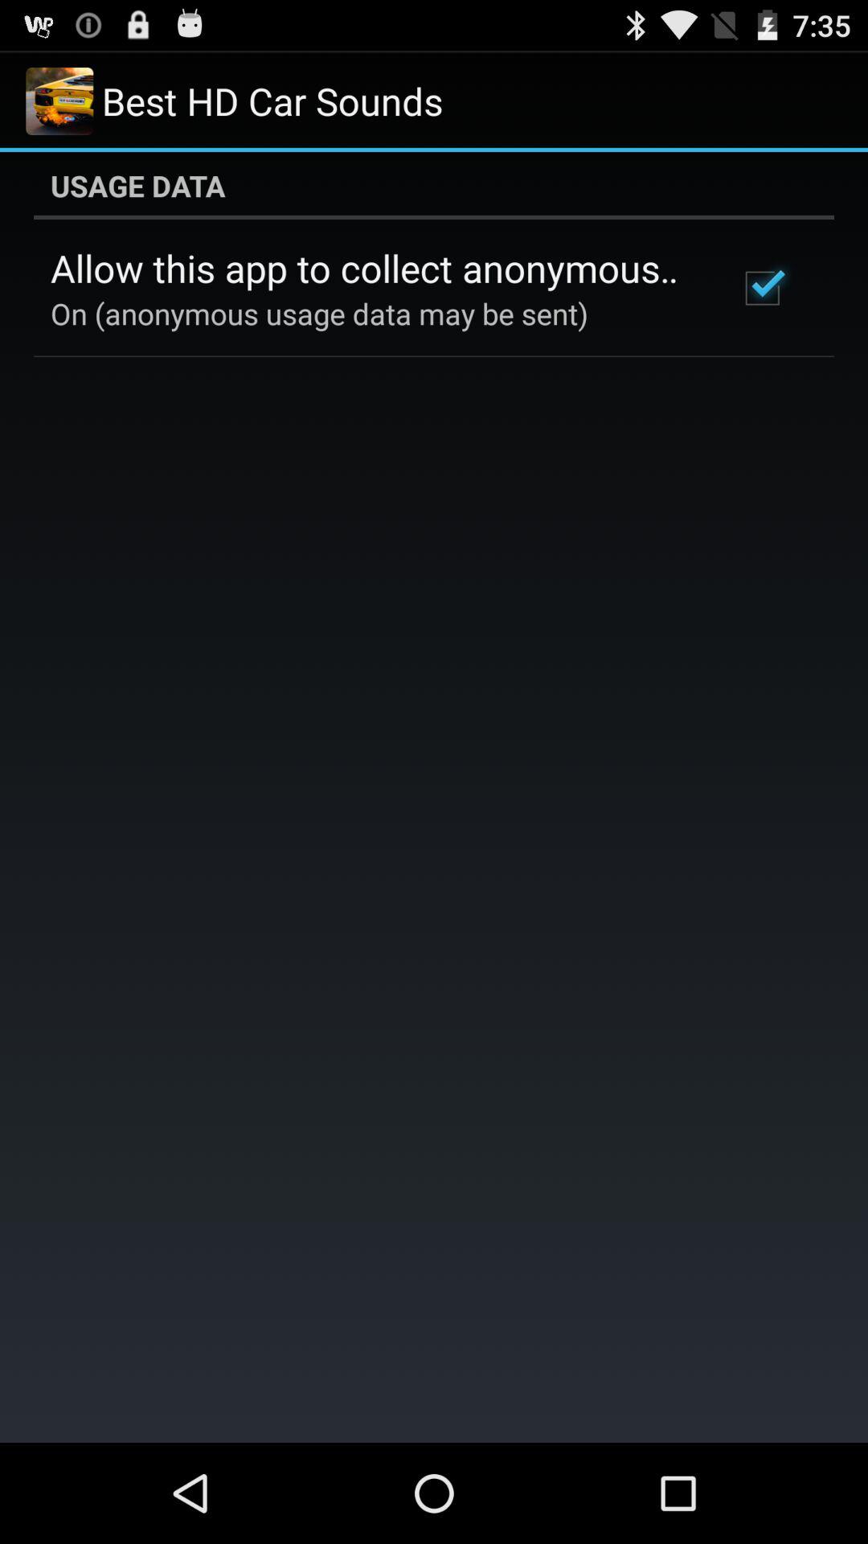 This screenshot has height=1544, width=868. Describe the element at coordinates (762, 288) in the screenshot. I see `launch item next to allow this app` at that location.